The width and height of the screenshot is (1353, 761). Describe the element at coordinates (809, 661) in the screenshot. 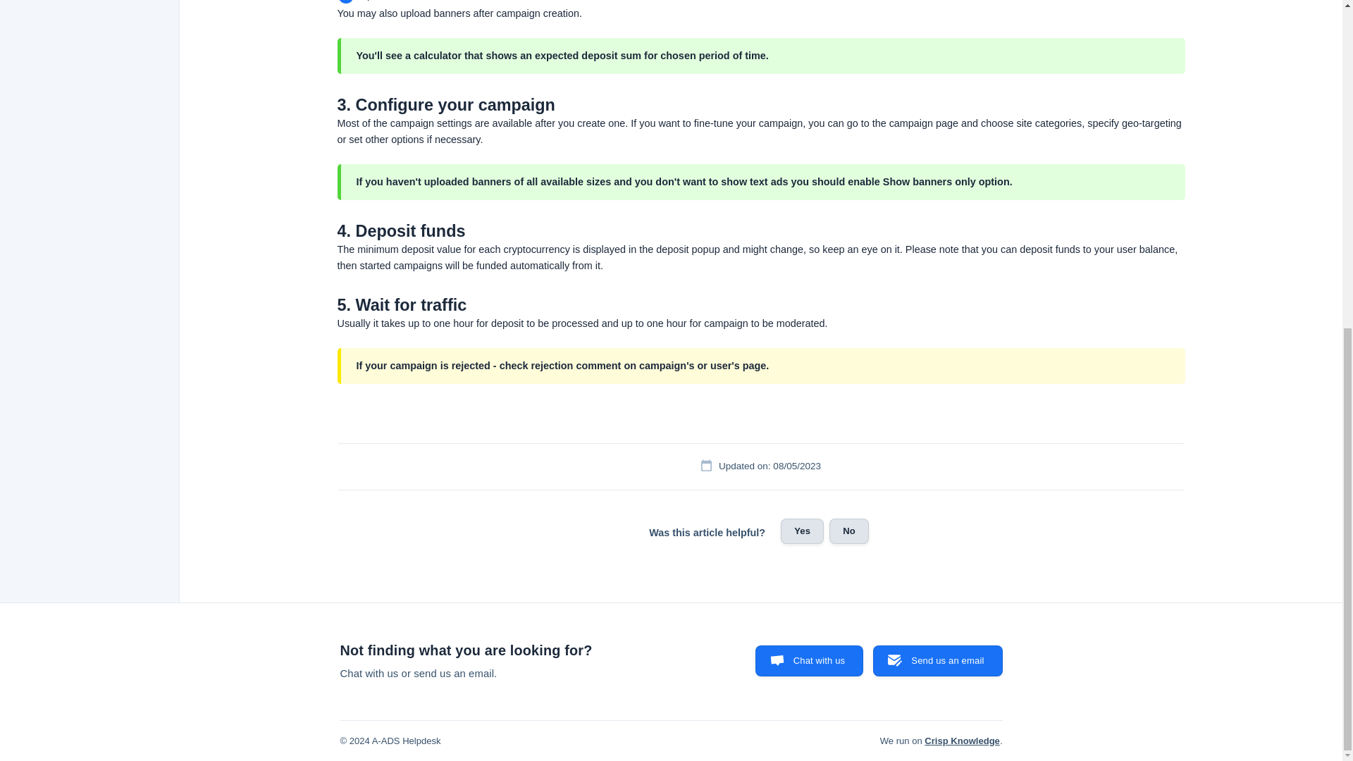

I see `Chat with us` at that location.